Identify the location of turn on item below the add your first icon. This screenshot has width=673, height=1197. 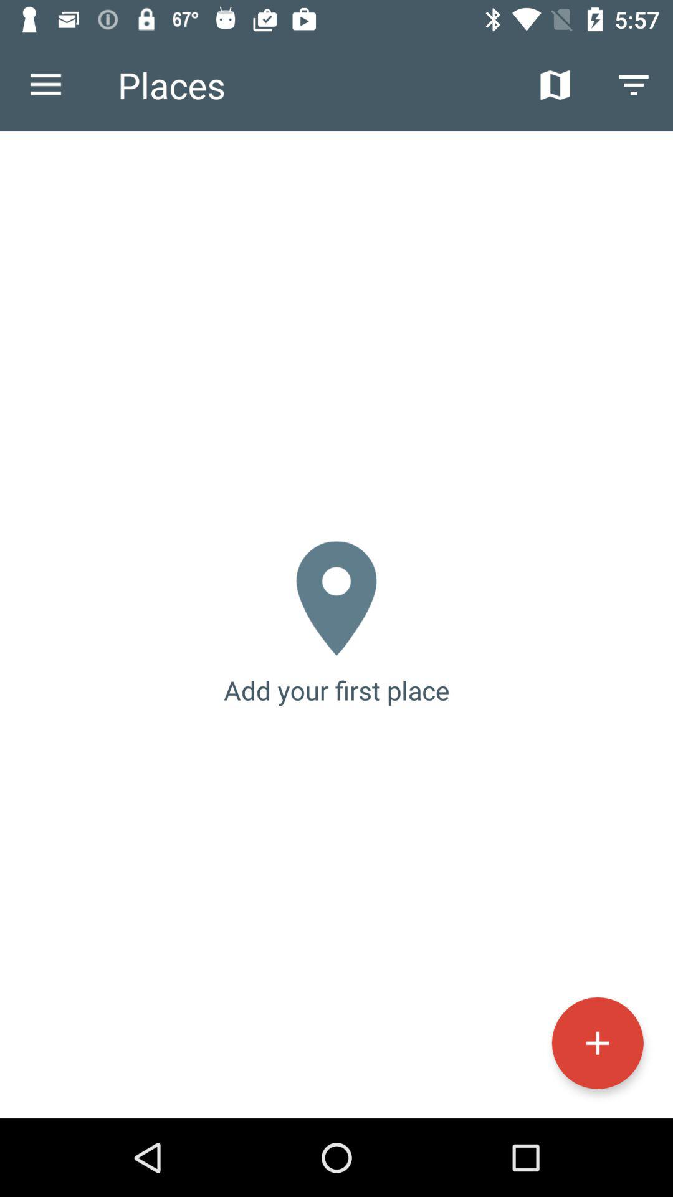
(597, 1042).